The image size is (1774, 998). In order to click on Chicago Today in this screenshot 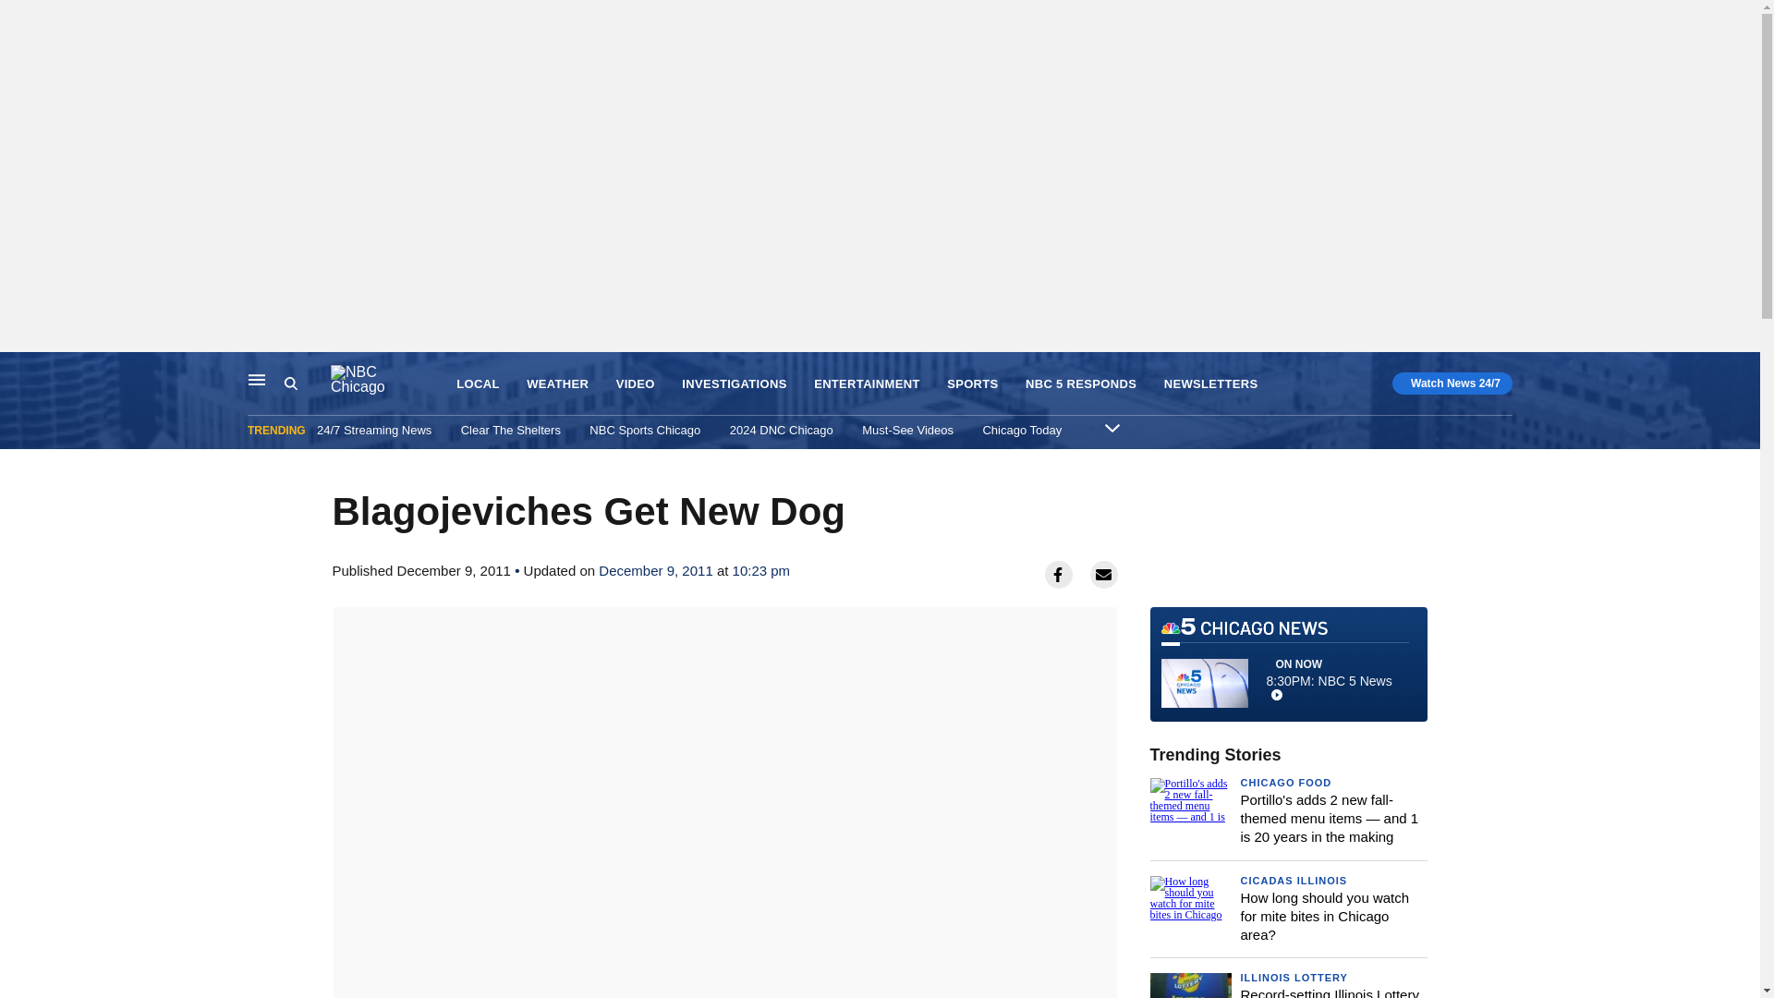, I will do `click(257, 379)`.